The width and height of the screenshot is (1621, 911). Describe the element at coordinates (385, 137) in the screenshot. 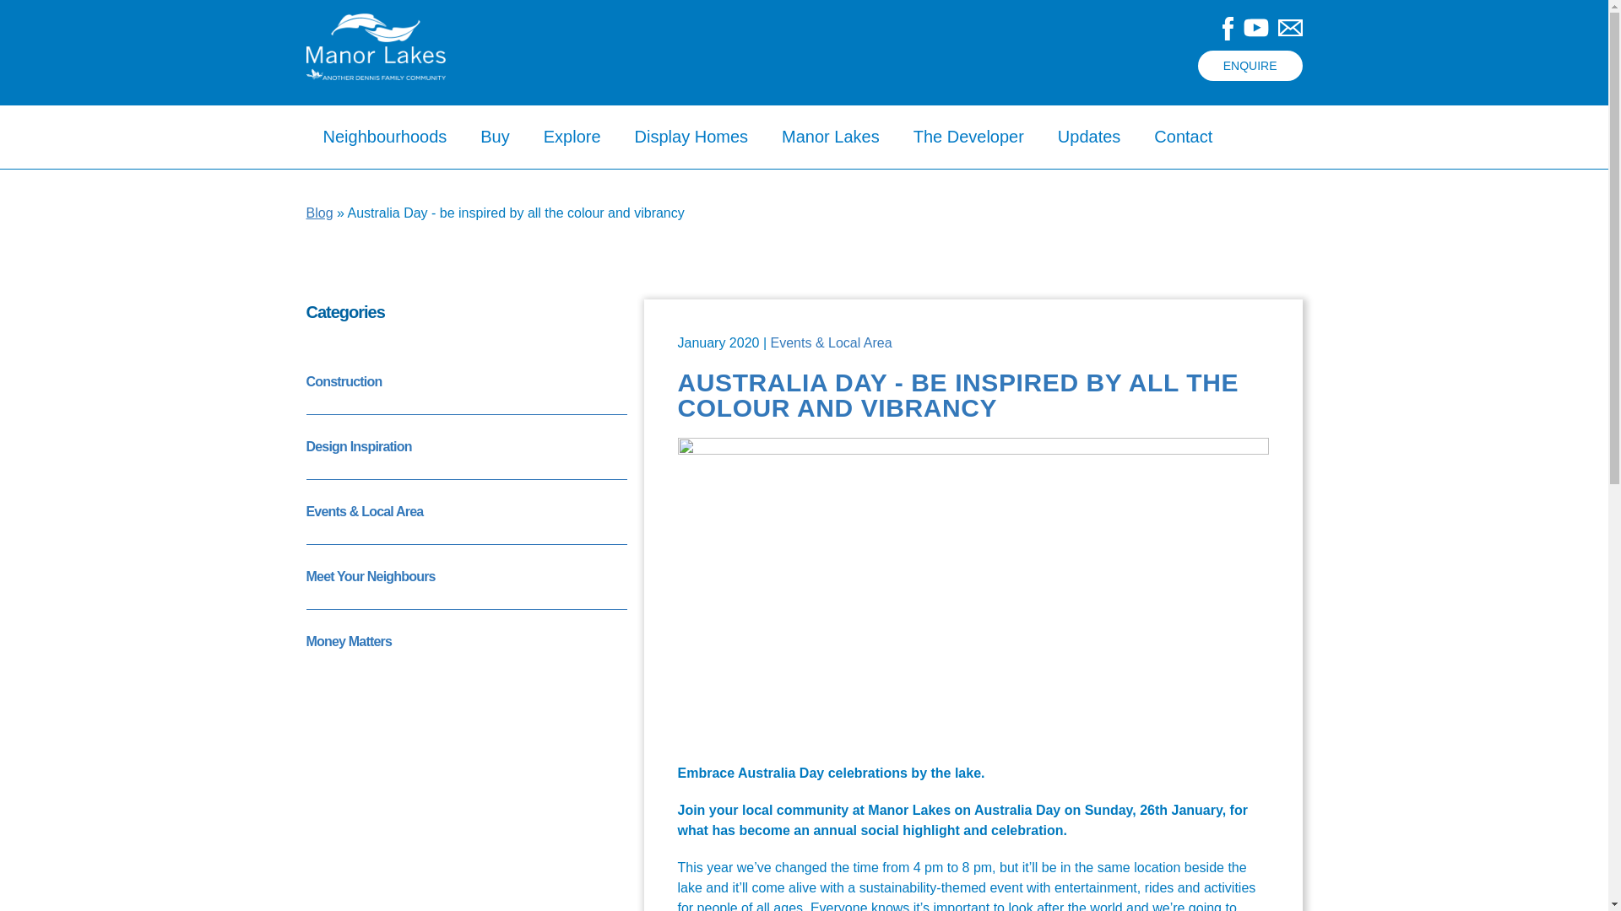

I see `Neighbourhoods` at that location.